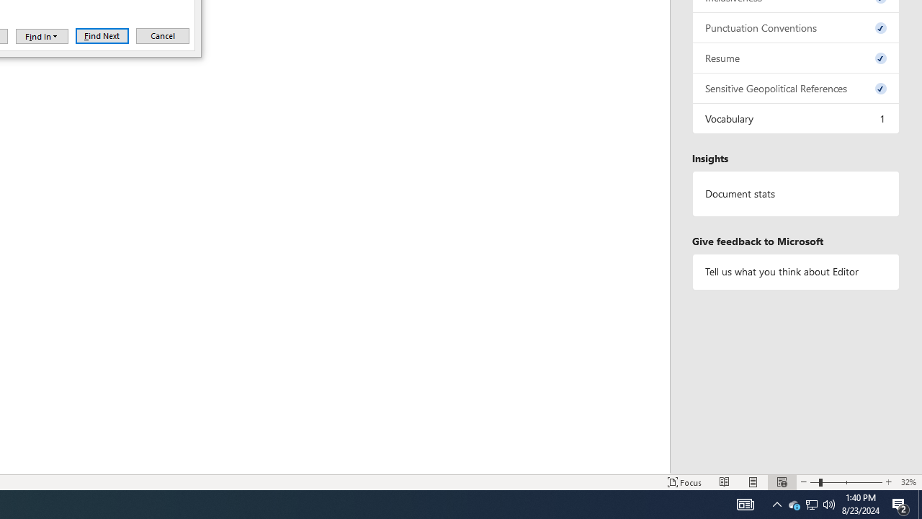  I want to click on User Promoted Notification Area, so click(42, 36).